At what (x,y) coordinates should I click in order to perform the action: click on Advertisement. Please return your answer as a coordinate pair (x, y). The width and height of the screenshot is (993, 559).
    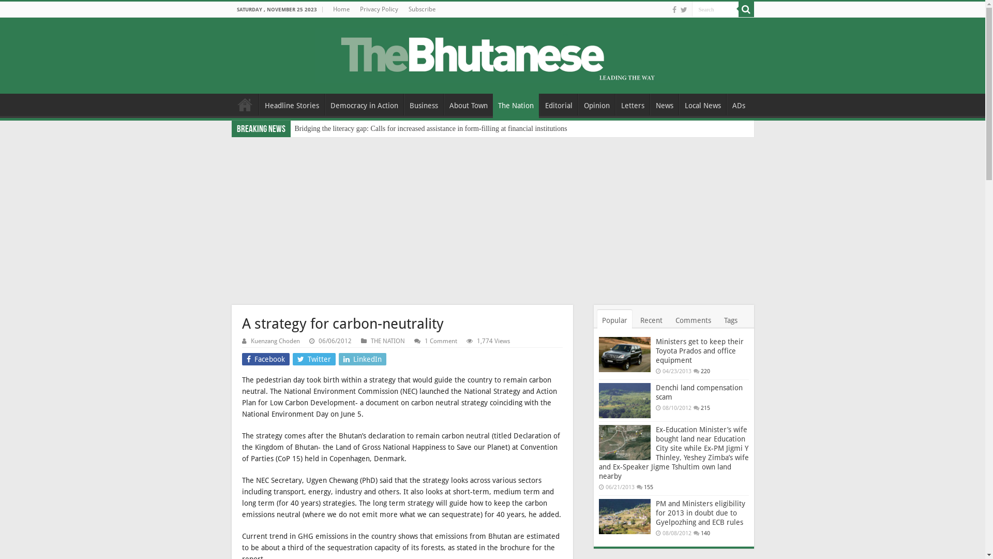
    Looking at the image, I should click on (492, 215).